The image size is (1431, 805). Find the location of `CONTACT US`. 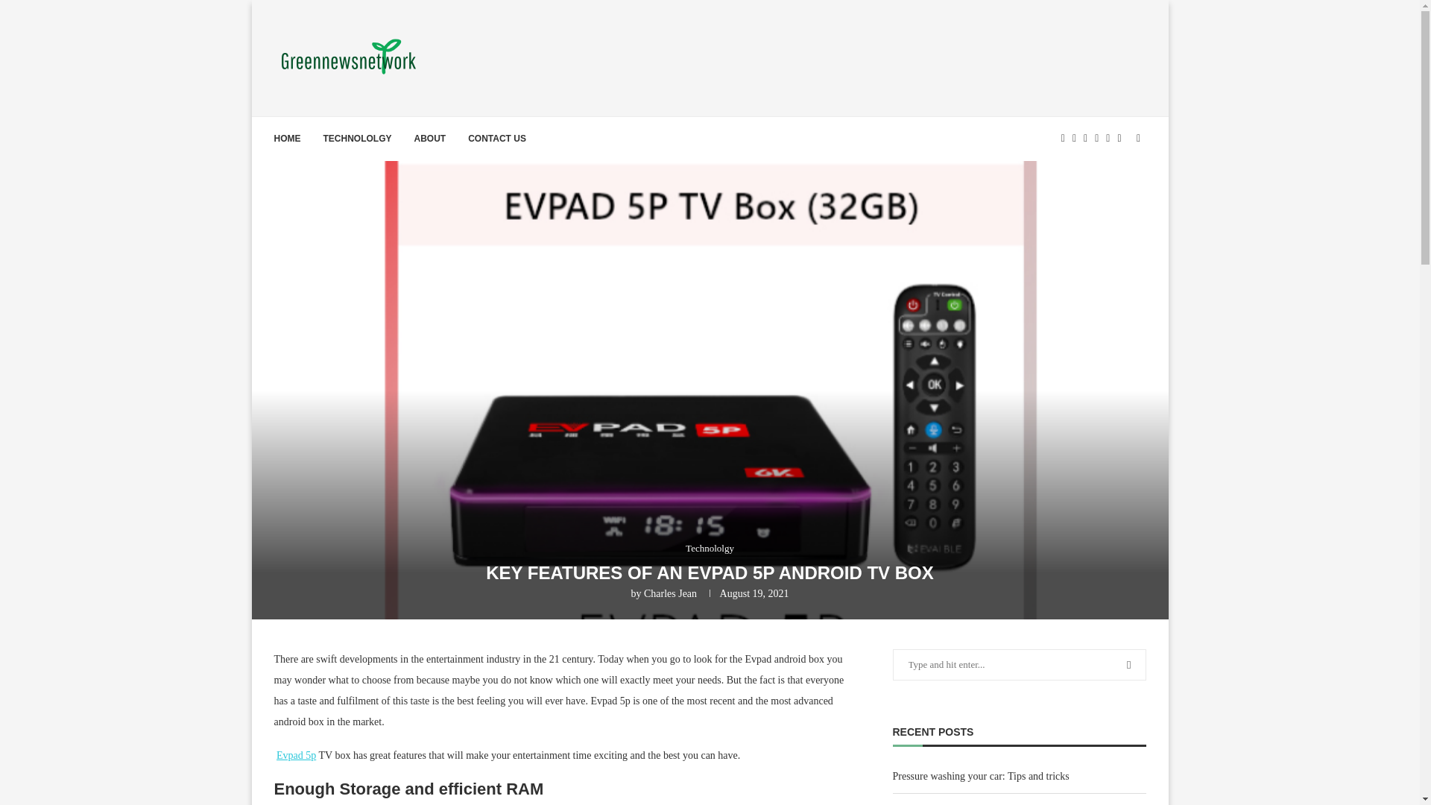

CONTACT US is located at coordinates (496, 138).